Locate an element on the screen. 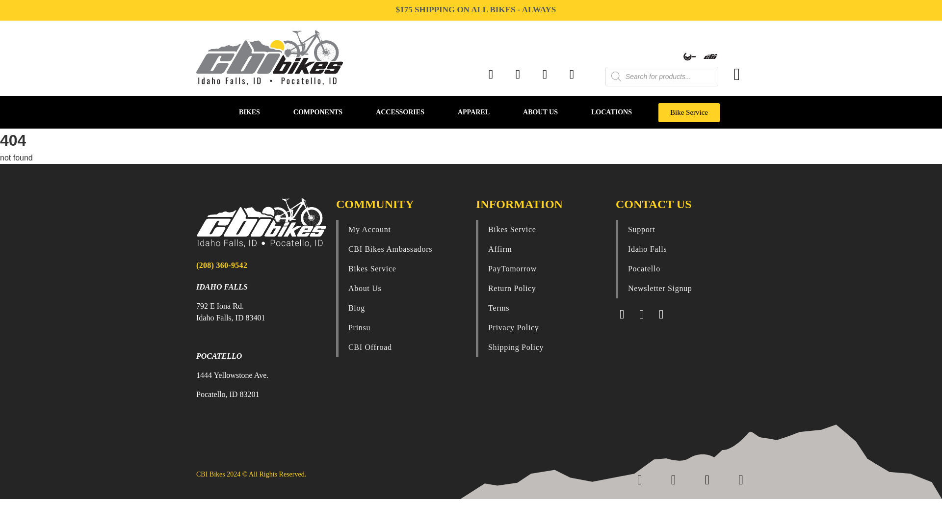 This screenshot has width=942, height=530. ACCESSORIES is located at coordinates (399, 112).